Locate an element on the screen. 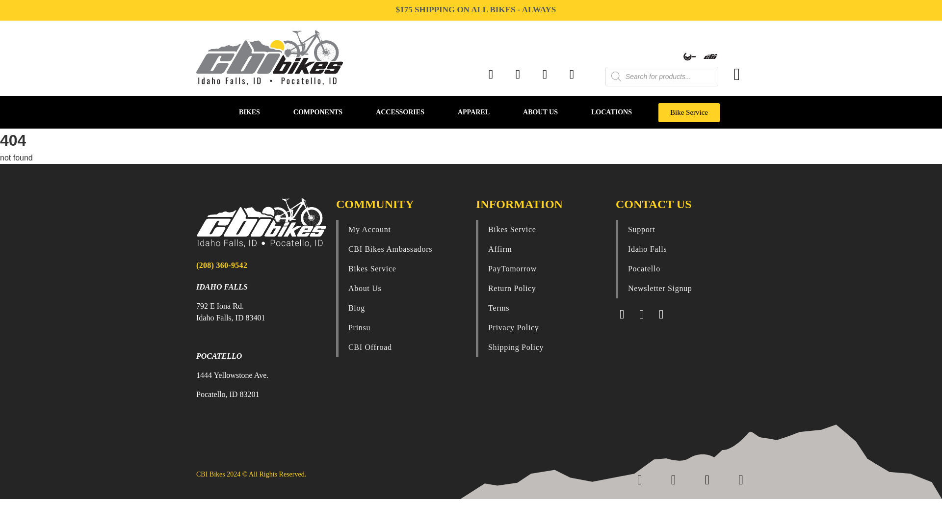 This screenshot has width=942, height=530. ACCESSORIES is located at coordinates (399, 112).